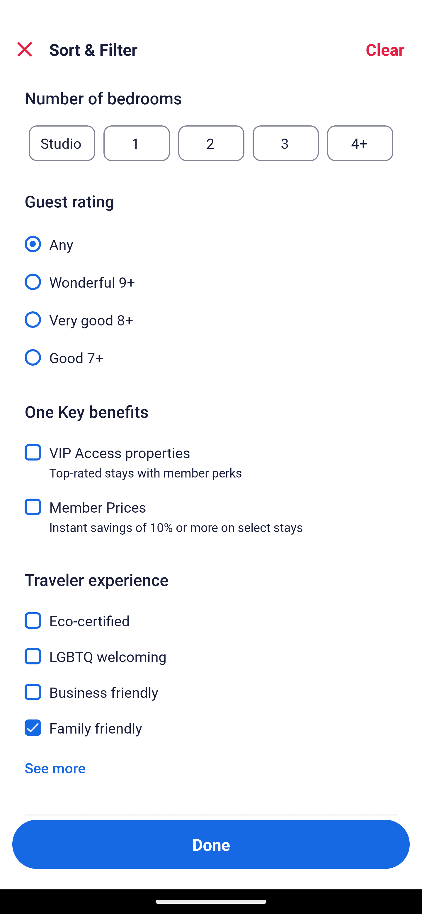  What do you see at coordinates (137, 144) in the screenshot?
I see `1` at bounding box center [137, 144].